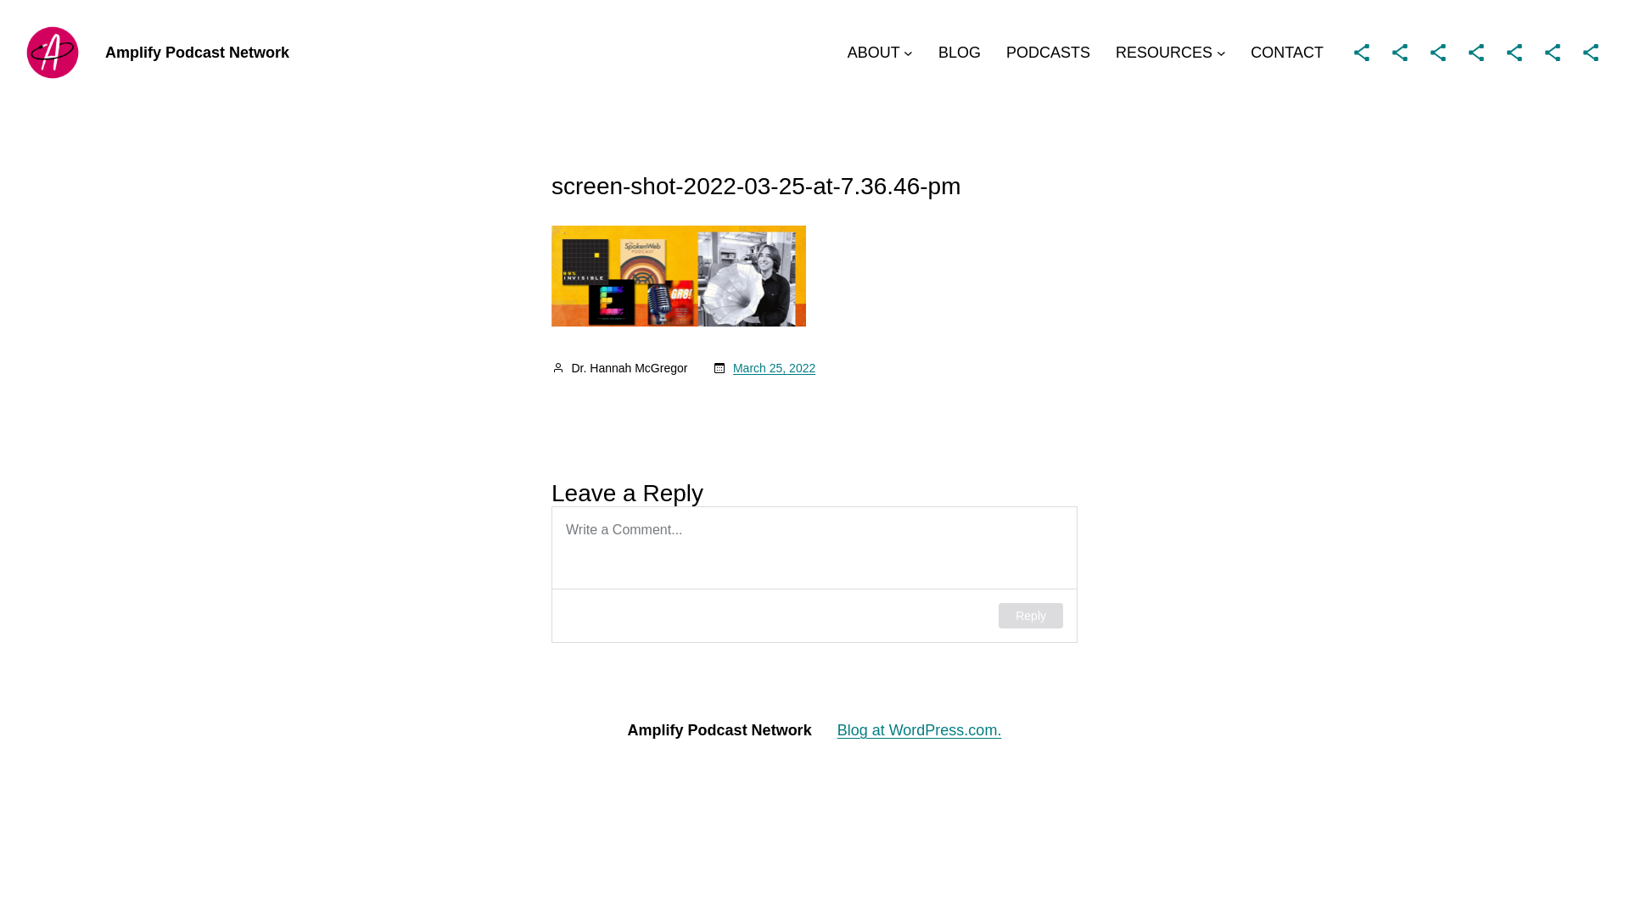 This screenshot has width=1629, height=916. Describe the element at coordinates (1287, 53) in the screenshot. I see `CONTACT` at that location.